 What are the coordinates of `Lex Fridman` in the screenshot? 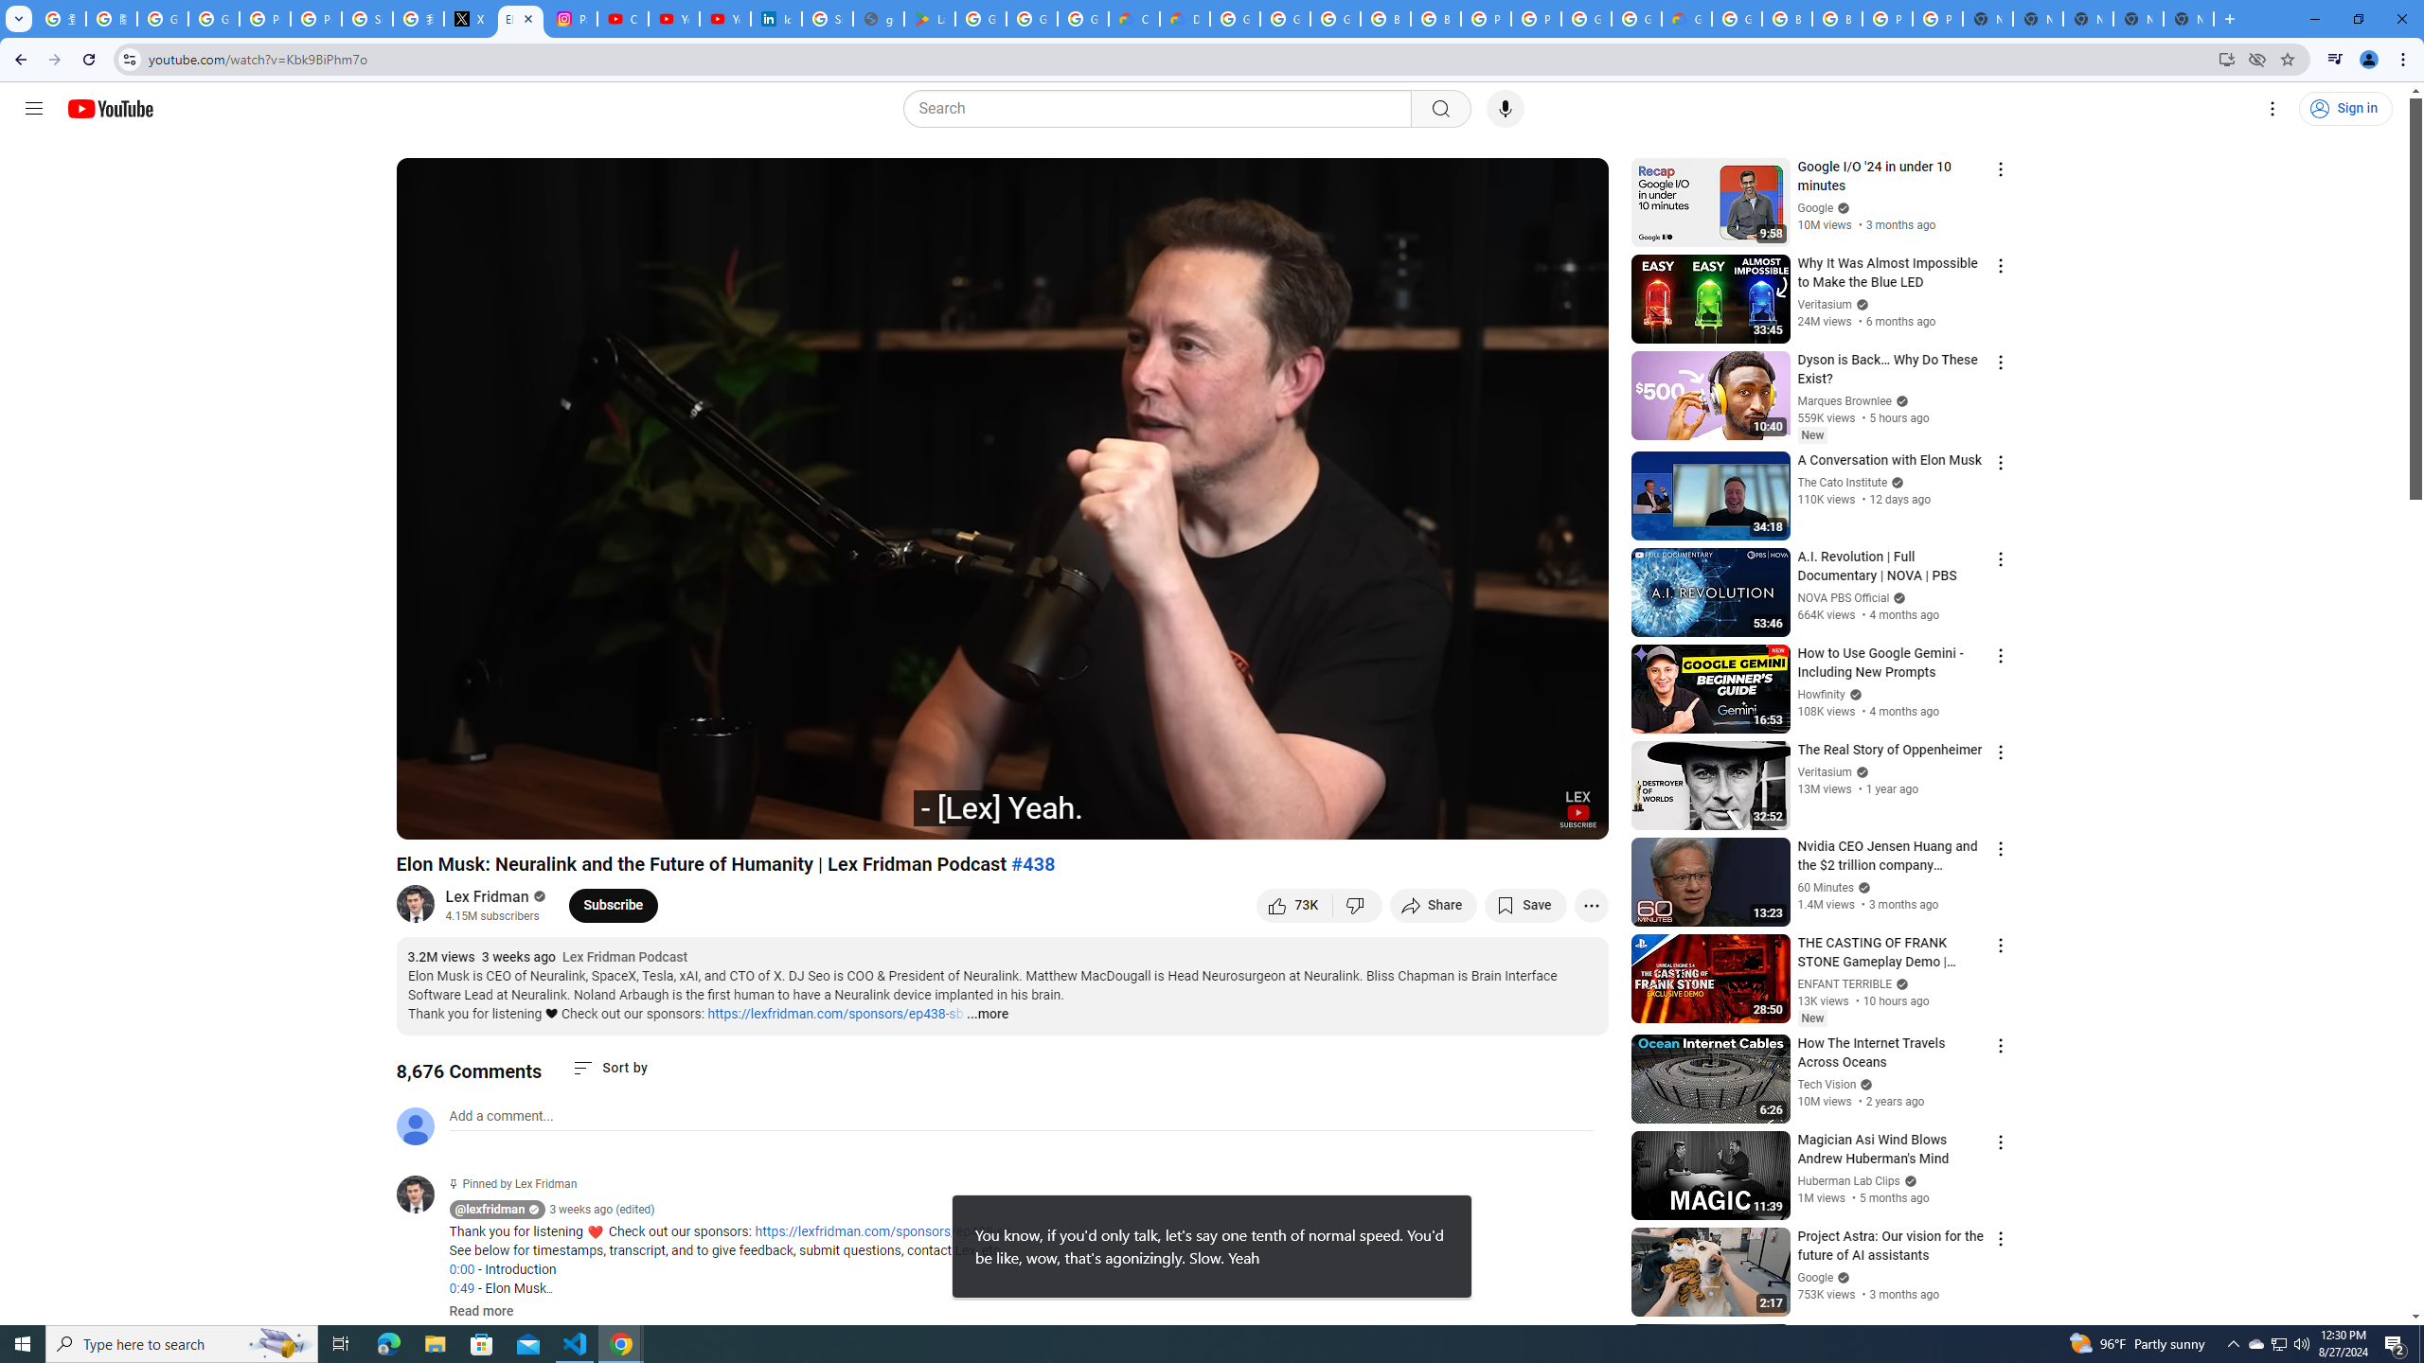 It's located at (489, 897).